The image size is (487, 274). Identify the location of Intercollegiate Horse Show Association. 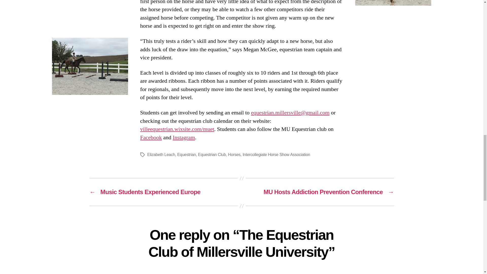
(276, 154).